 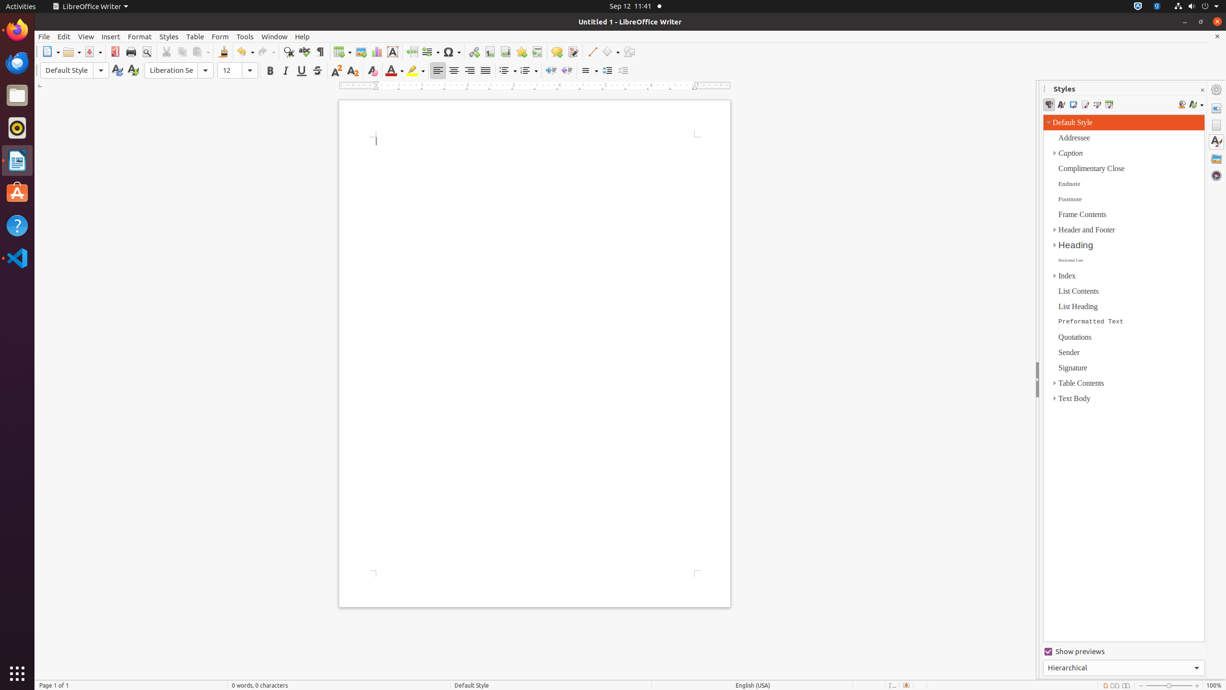 I want to click on LibreOffice Writer, so click(x=90, y=7).